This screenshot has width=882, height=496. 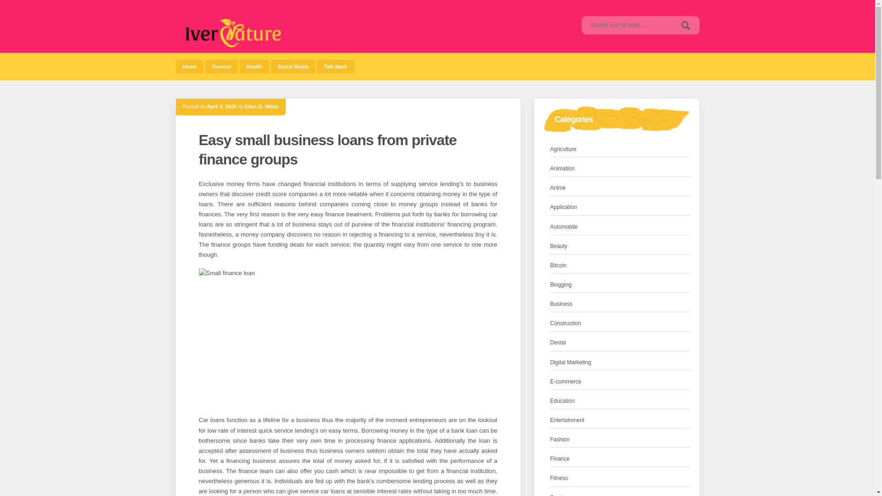 What do you see at coordinates (221, 66) in the screenshot?
I see `General` at bounding box center [221, 66].